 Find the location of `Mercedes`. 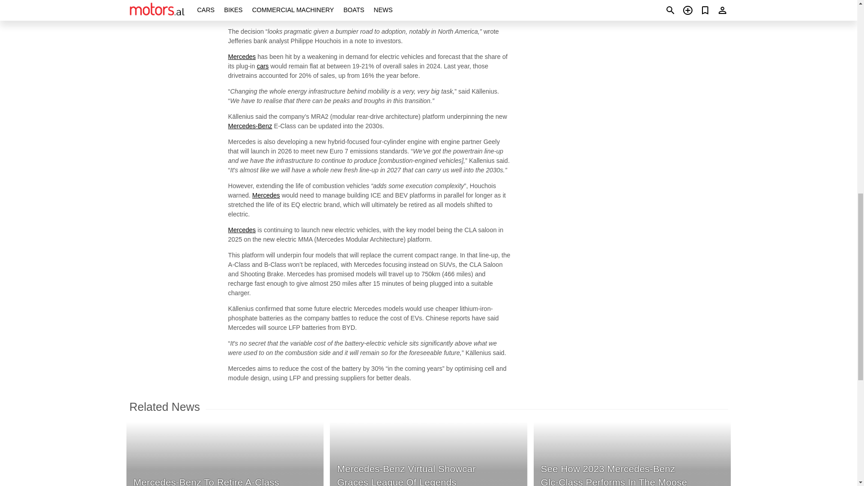

Mercedes is located at coordinates (242, 0).